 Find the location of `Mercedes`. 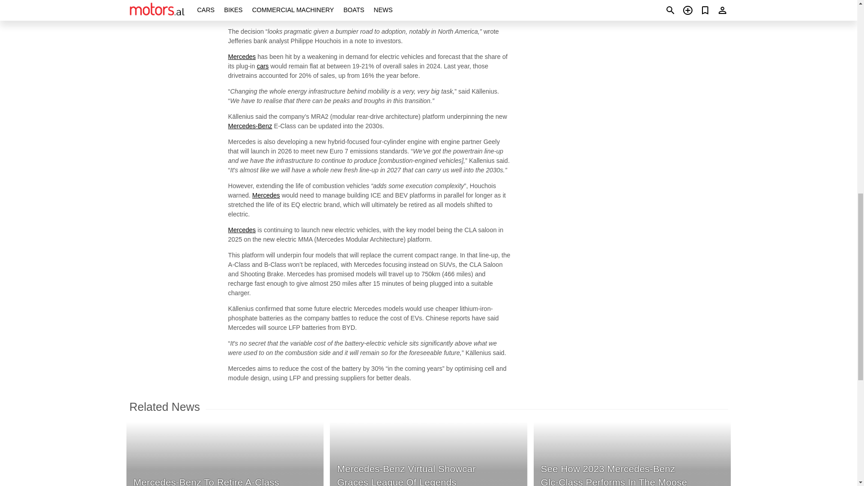

Mercedes is located at coordinates (242, 0).